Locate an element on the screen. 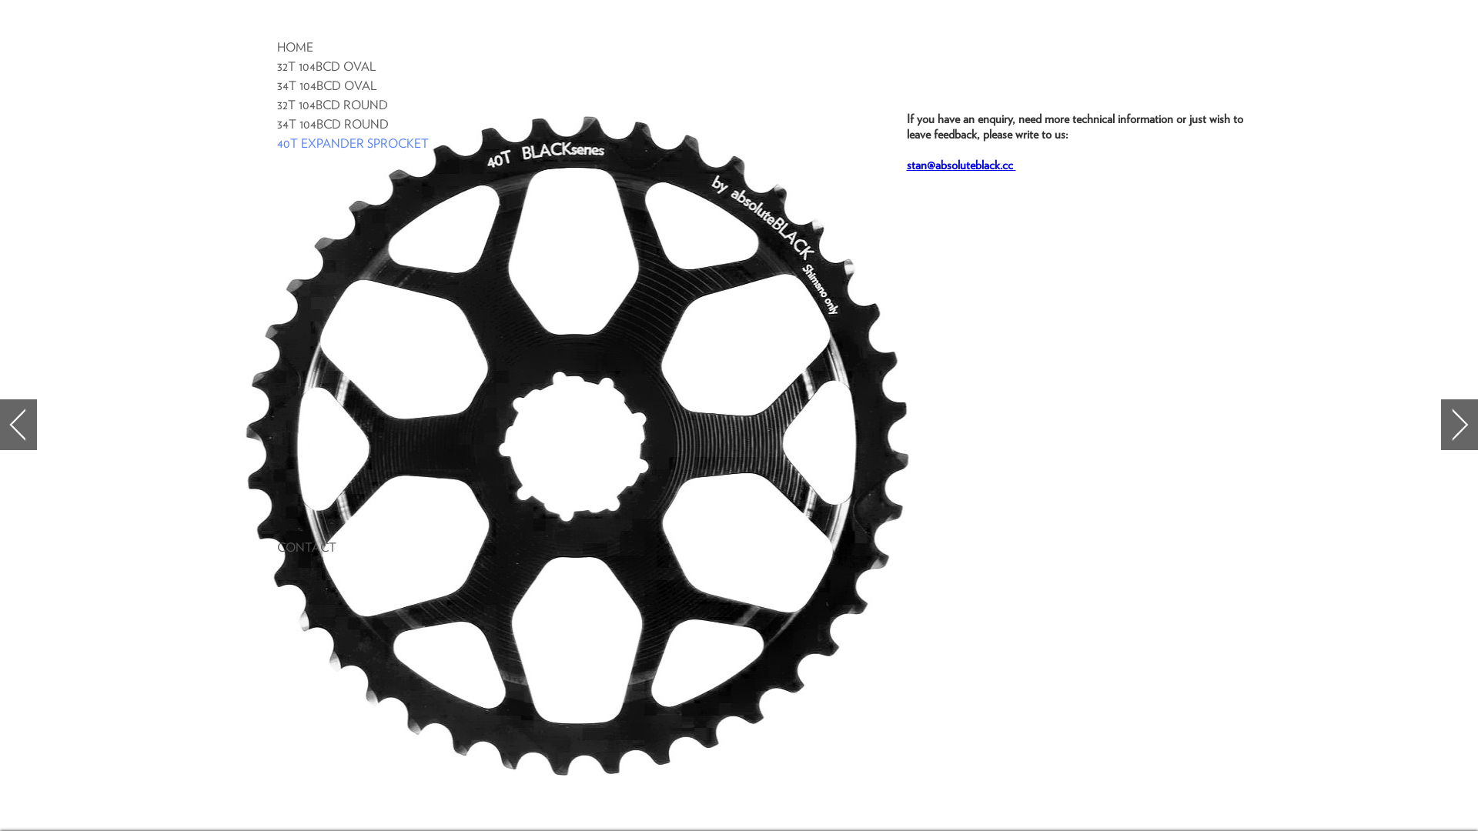  34T 104BCD OVAL is located at coordinates (326, 86).